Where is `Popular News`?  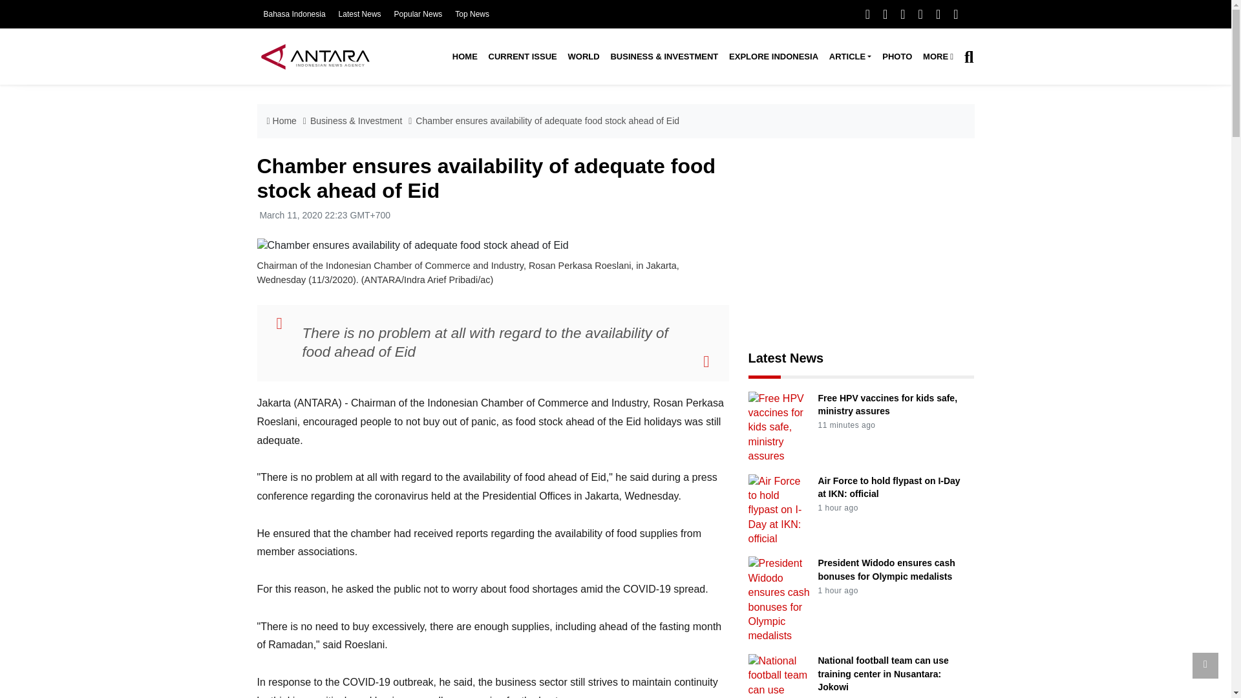 Popular News is located at coordinates (419, 14).